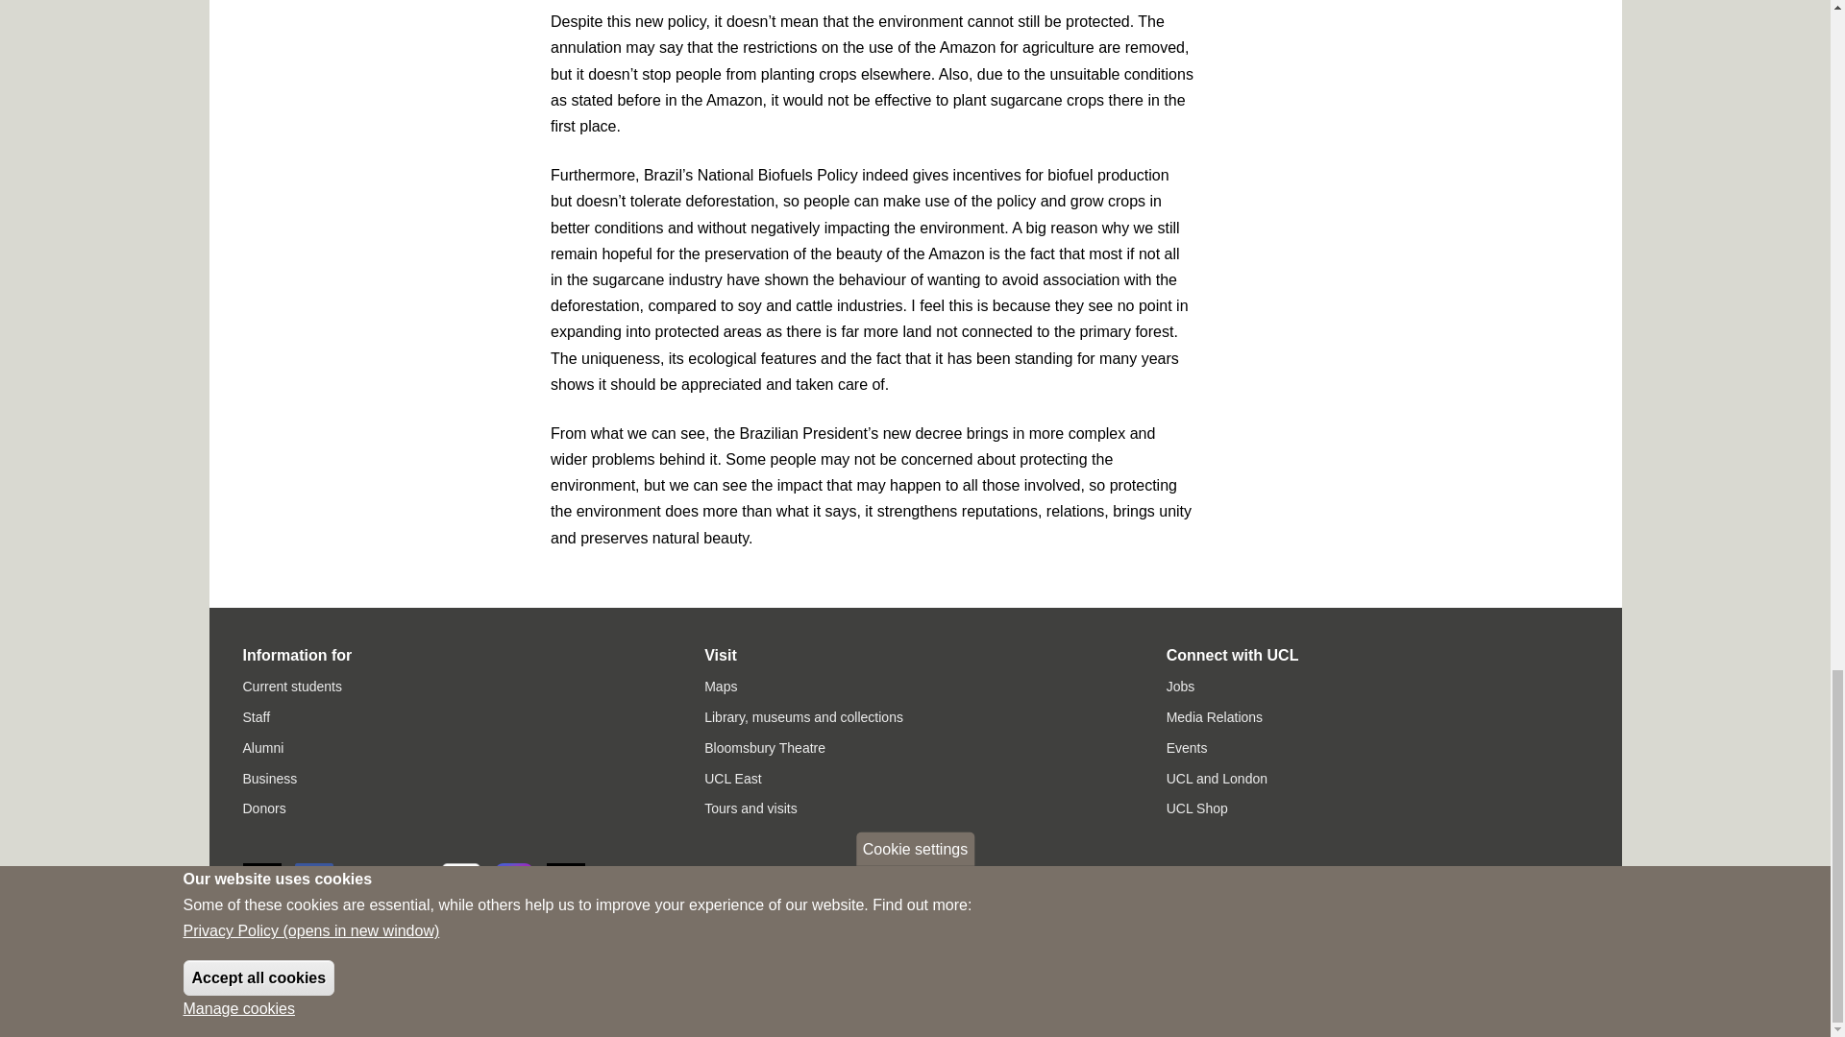 The height and width of the screenshot is (1037, 1845). Describe the element at coordinates (1217, 778) in the screenshot. I see `UCL and London` at that location.